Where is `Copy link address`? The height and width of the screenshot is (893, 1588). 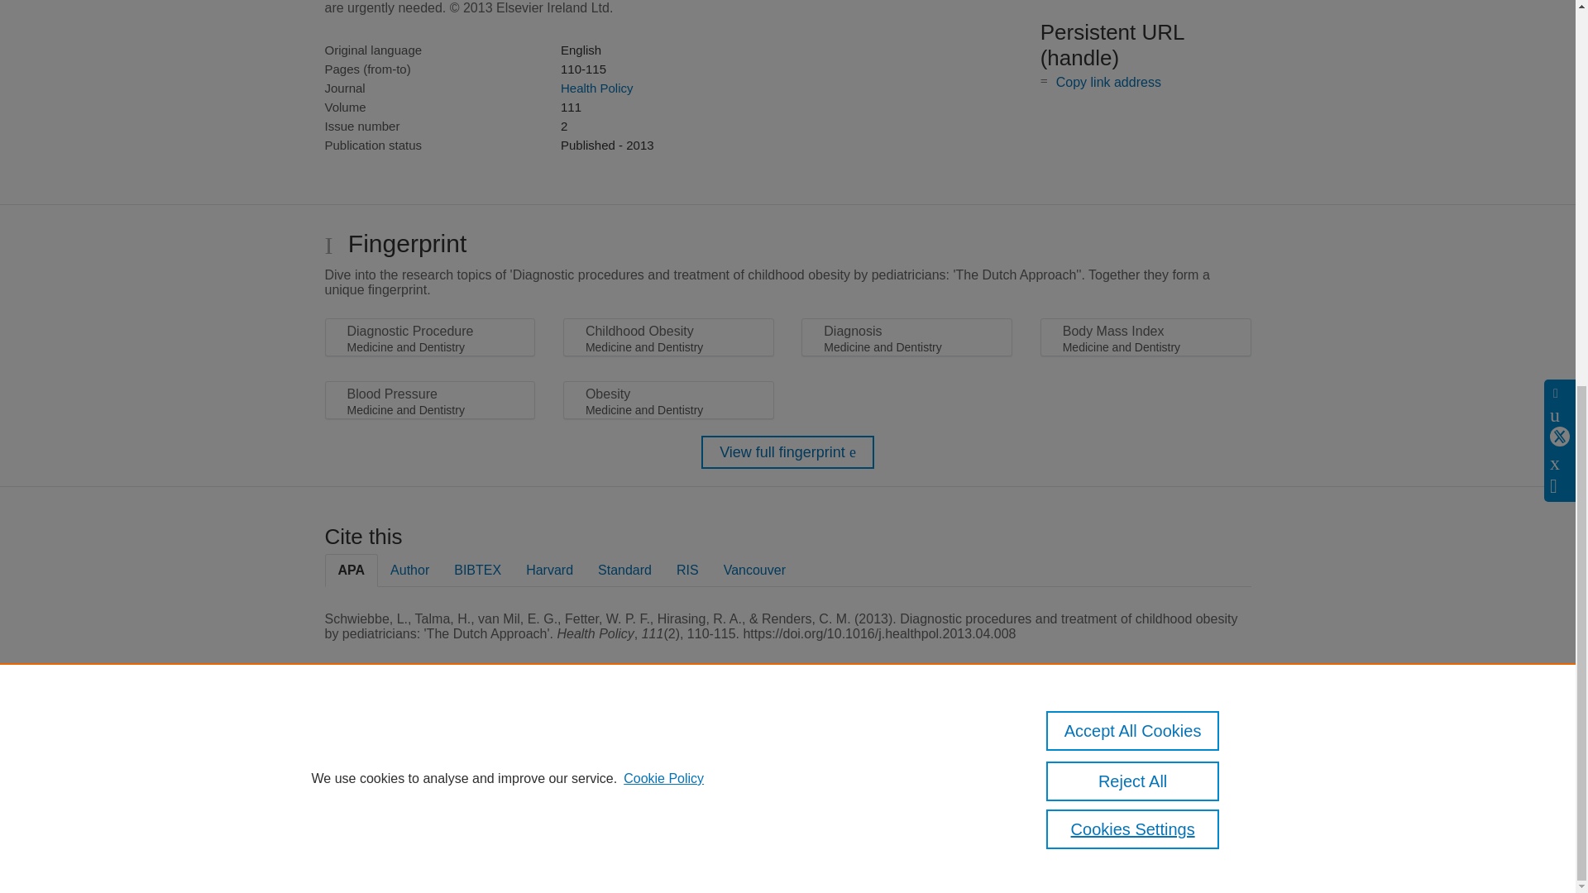 Copy link address is located at coordinates (1108, 82).